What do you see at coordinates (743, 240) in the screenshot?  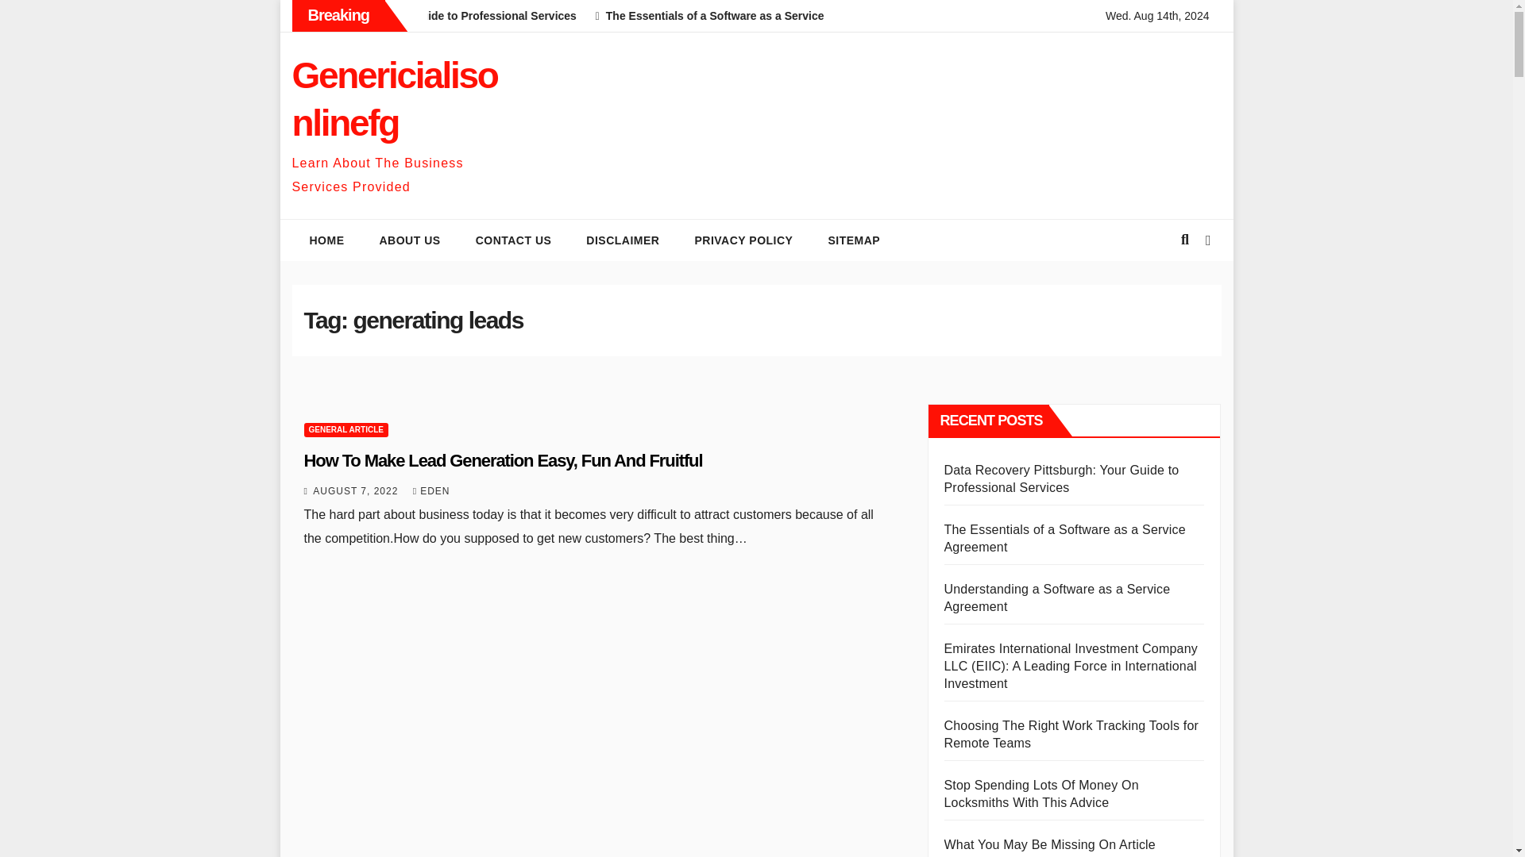 I see `PRIVACY POLICY` at bounding box center [743, 240].